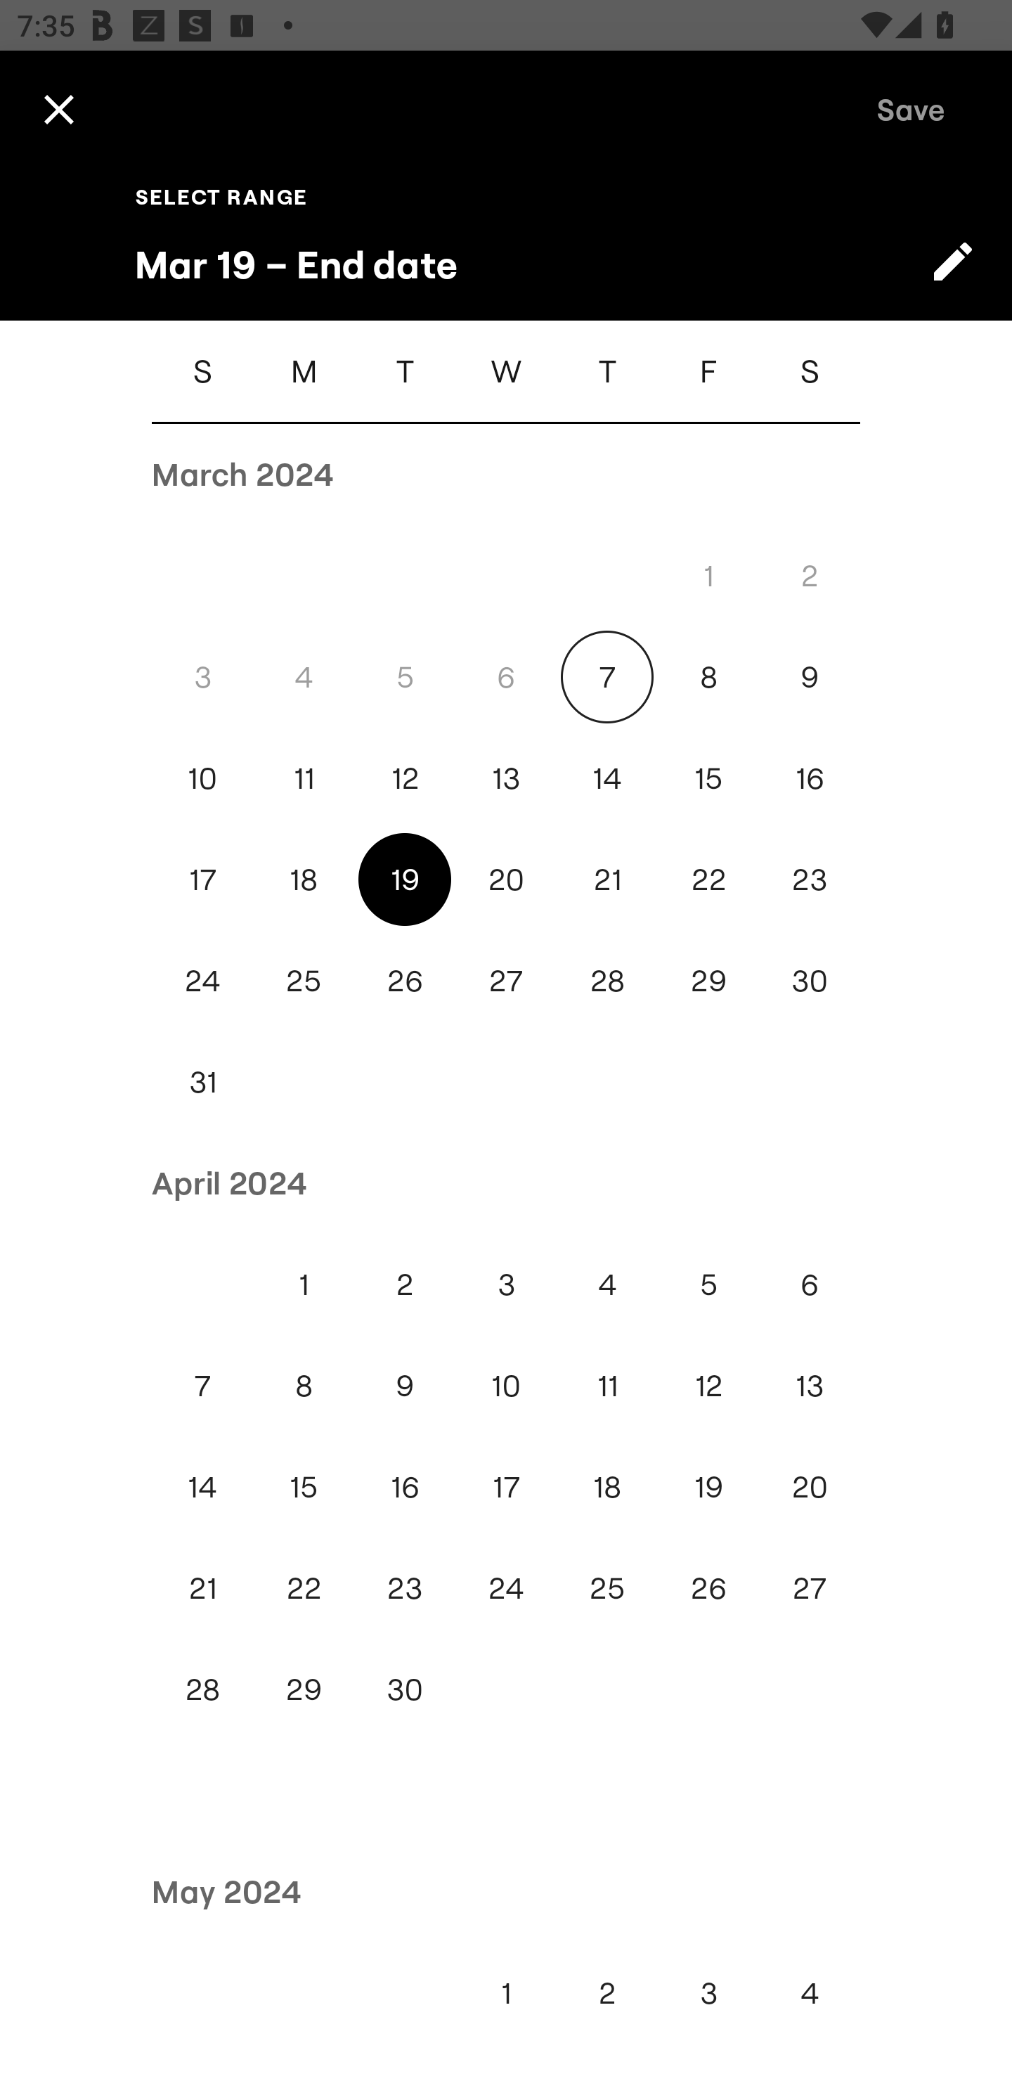 The image size is (1012, 2081). What do you see at coordinates (506, 879) in the screenshot?
I see `20 Wed, Mar 20` at bounding box center [506, 879].